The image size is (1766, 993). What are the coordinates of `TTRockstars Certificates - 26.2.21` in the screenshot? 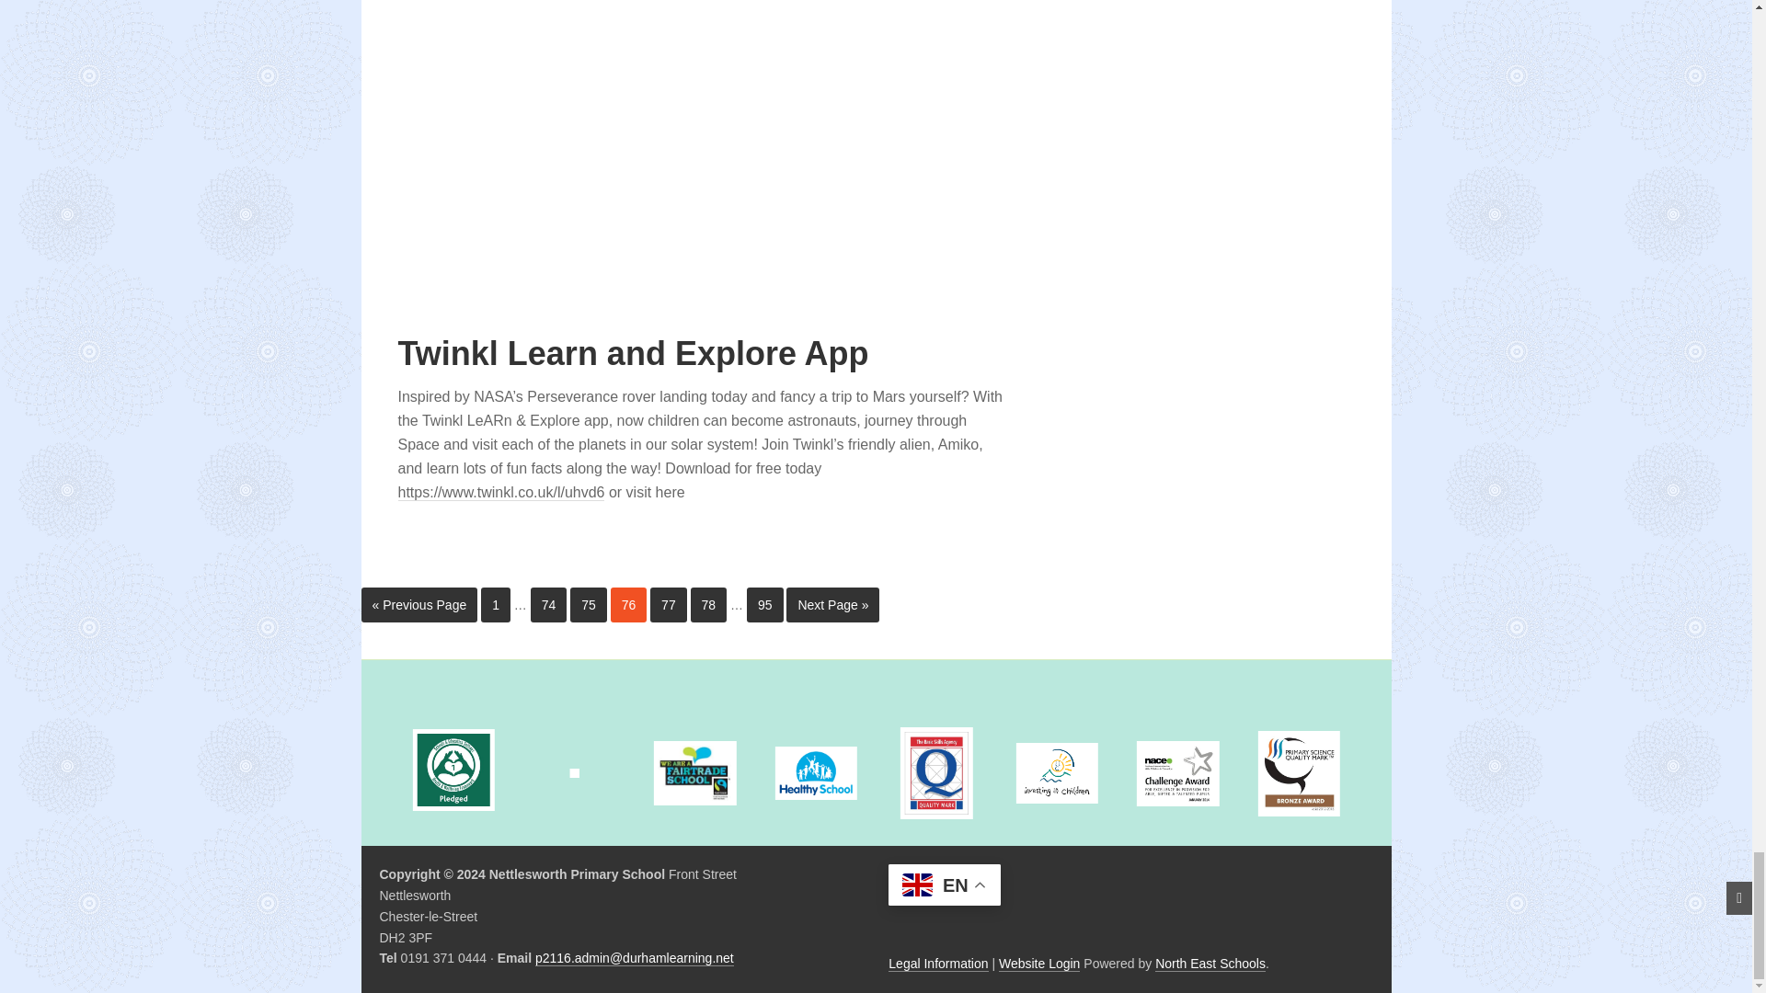 It's located at (627, 123).